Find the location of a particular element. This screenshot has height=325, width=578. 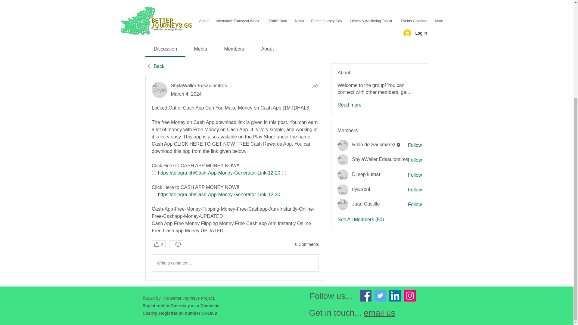

Join is located at coordinates (402, 27).